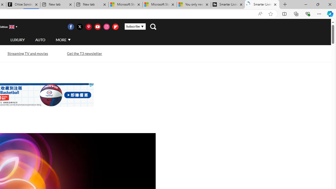  Describe the element at coordinates (17, 40) in the screenshot. I see `LUXURY` at that location.